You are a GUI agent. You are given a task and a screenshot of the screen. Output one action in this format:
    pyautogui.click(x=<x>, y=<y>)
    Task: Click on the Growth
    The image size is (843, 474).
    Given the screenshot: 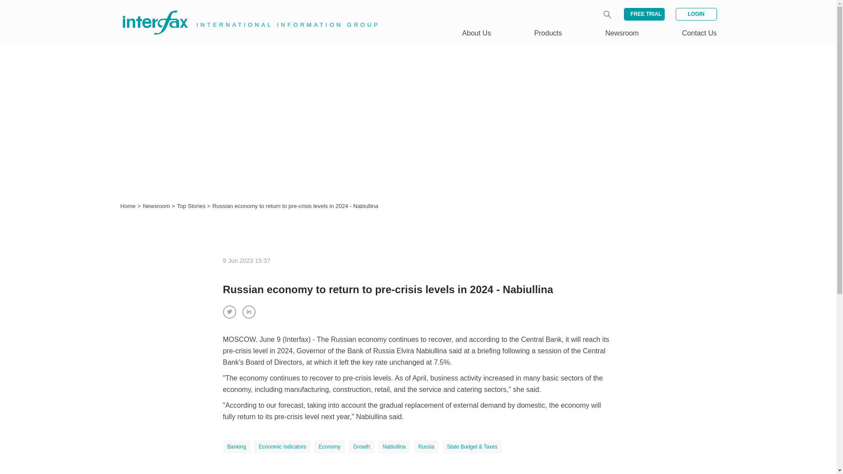 What is the action you would take?
    pyautogui.click(x=361, y=447)
    